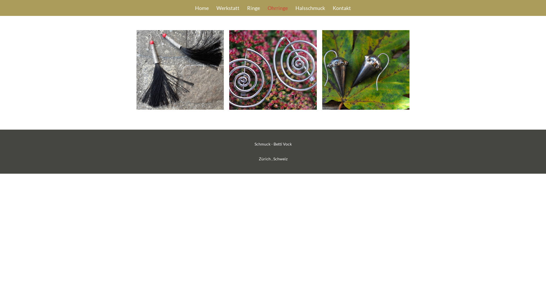  I want to click on Home, so click(202, 8).